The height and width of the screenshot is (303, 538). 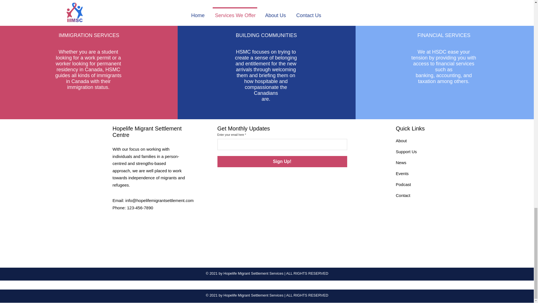 I want to click on Contact, so click(x=403, y=195).